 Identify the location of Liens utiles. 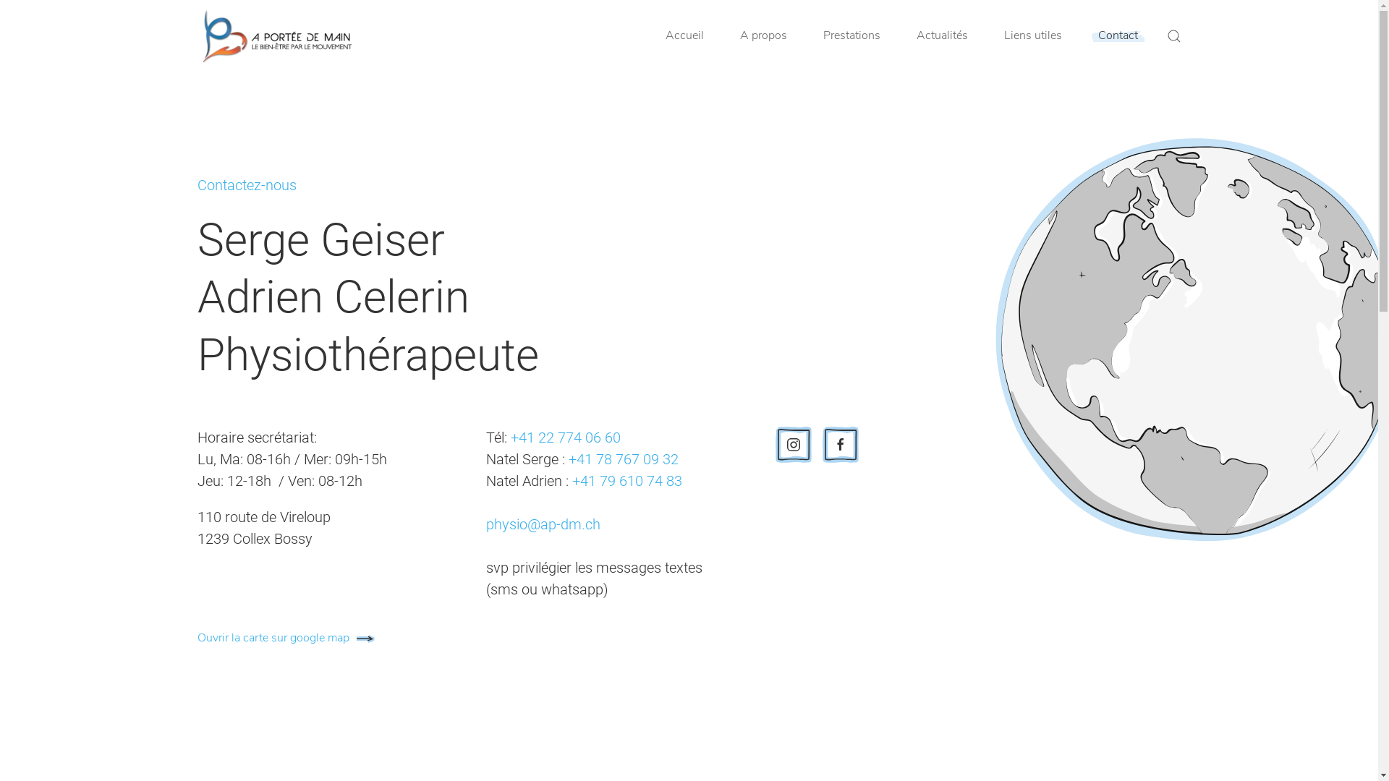
(1033, 36).